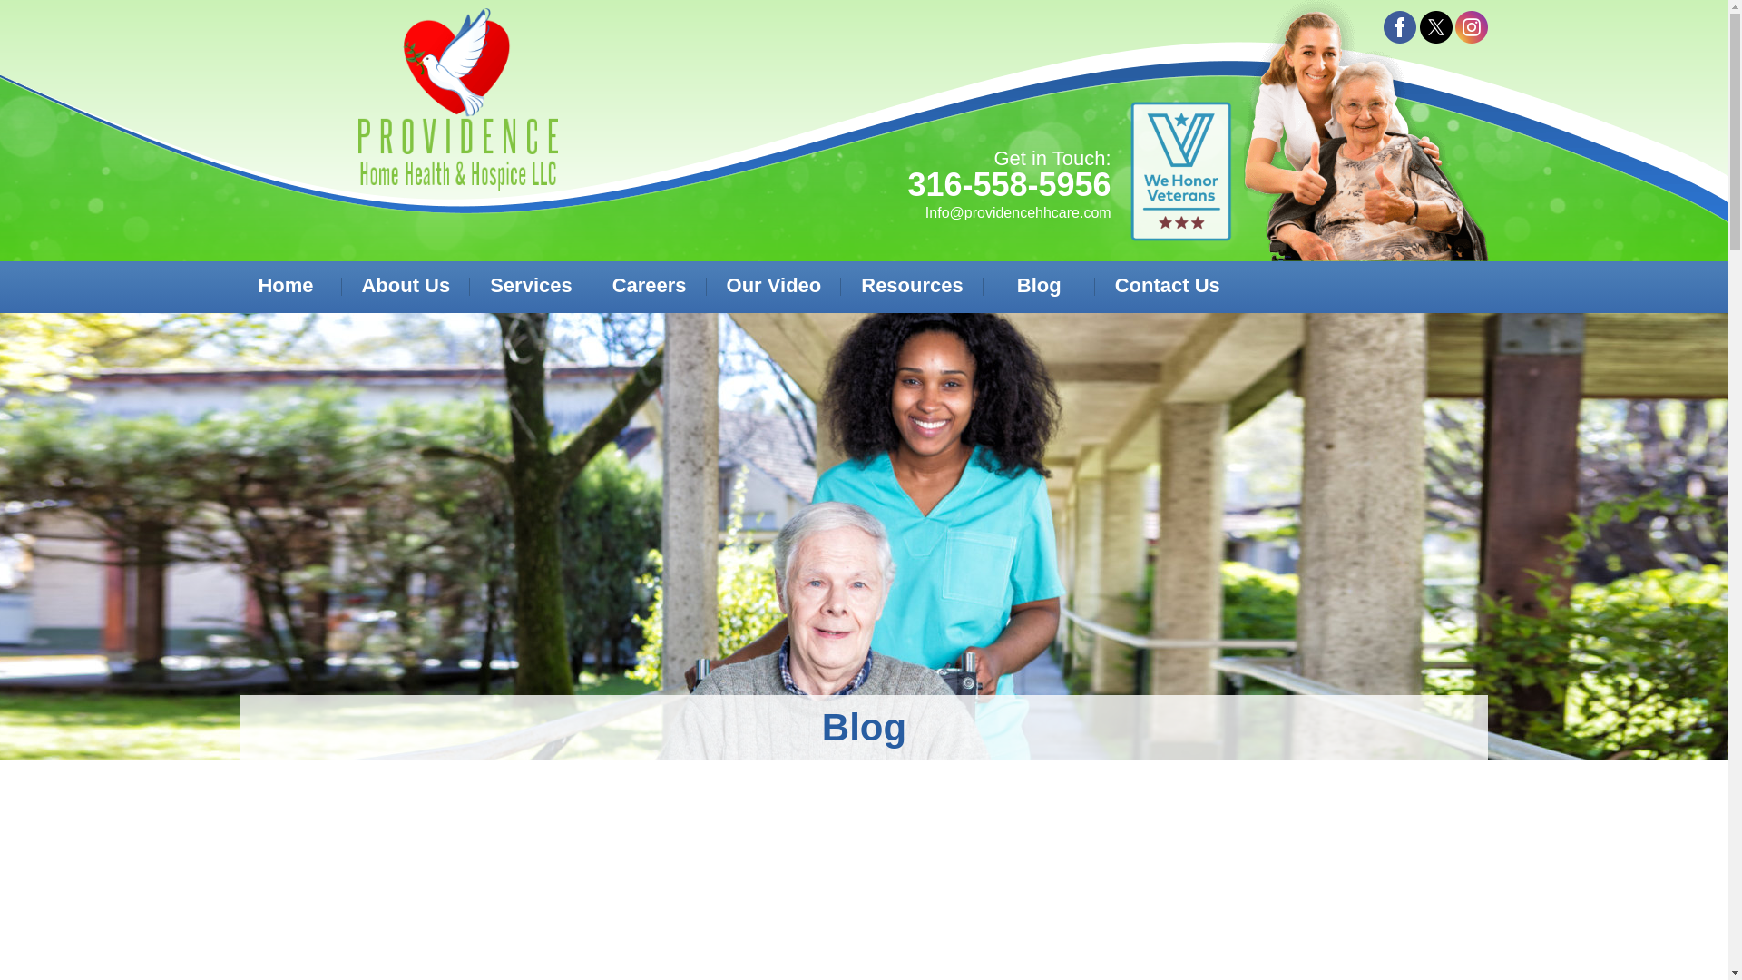 The width and height of the screenshot is (1742, 980). I want to click on Careers, so click(649, 287).